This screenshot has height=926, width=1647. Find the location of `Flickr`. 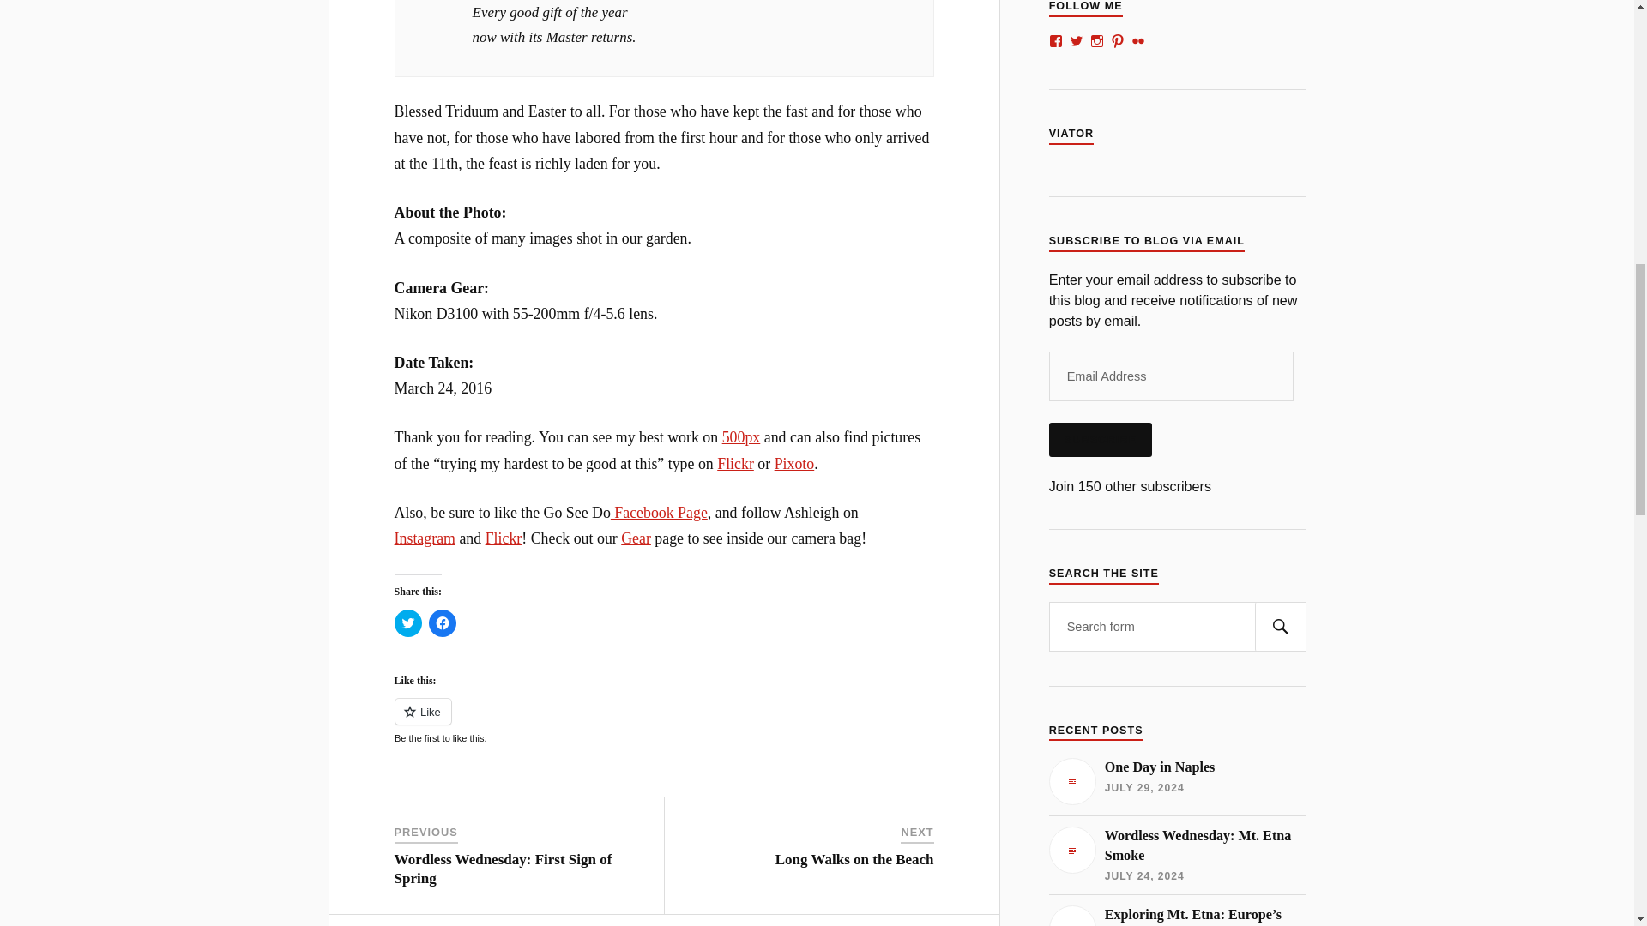

Flickr is located at coordinates (504, 538).